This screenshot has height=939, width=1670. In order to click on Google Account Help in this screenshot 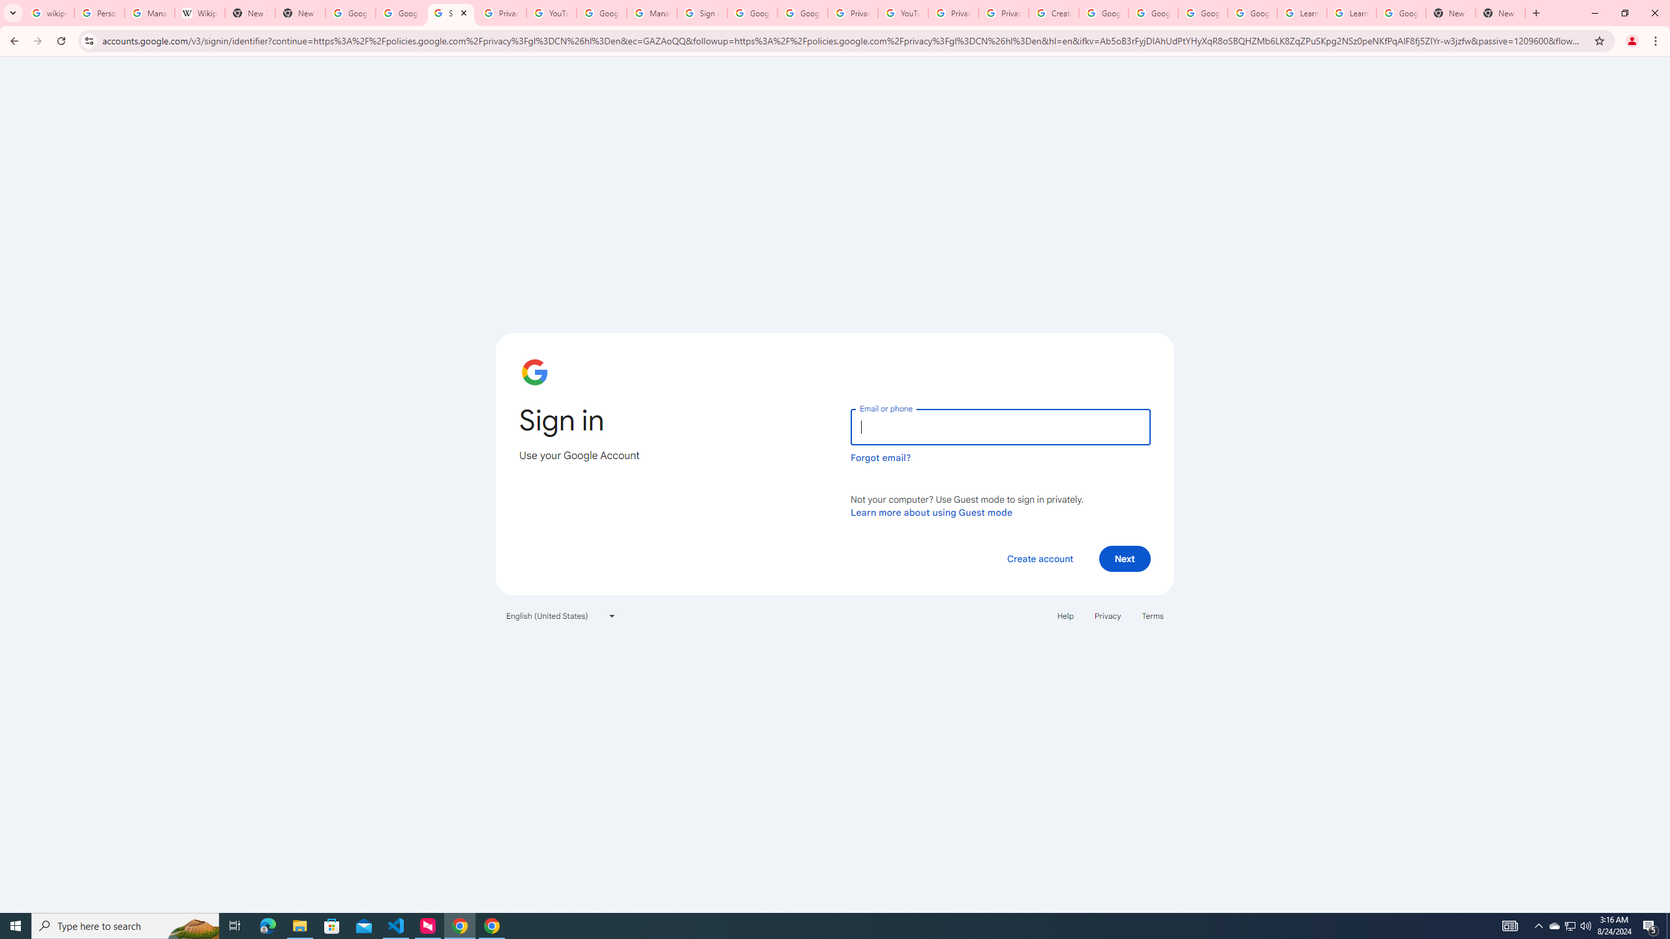, I will do `click(601, 13)`.